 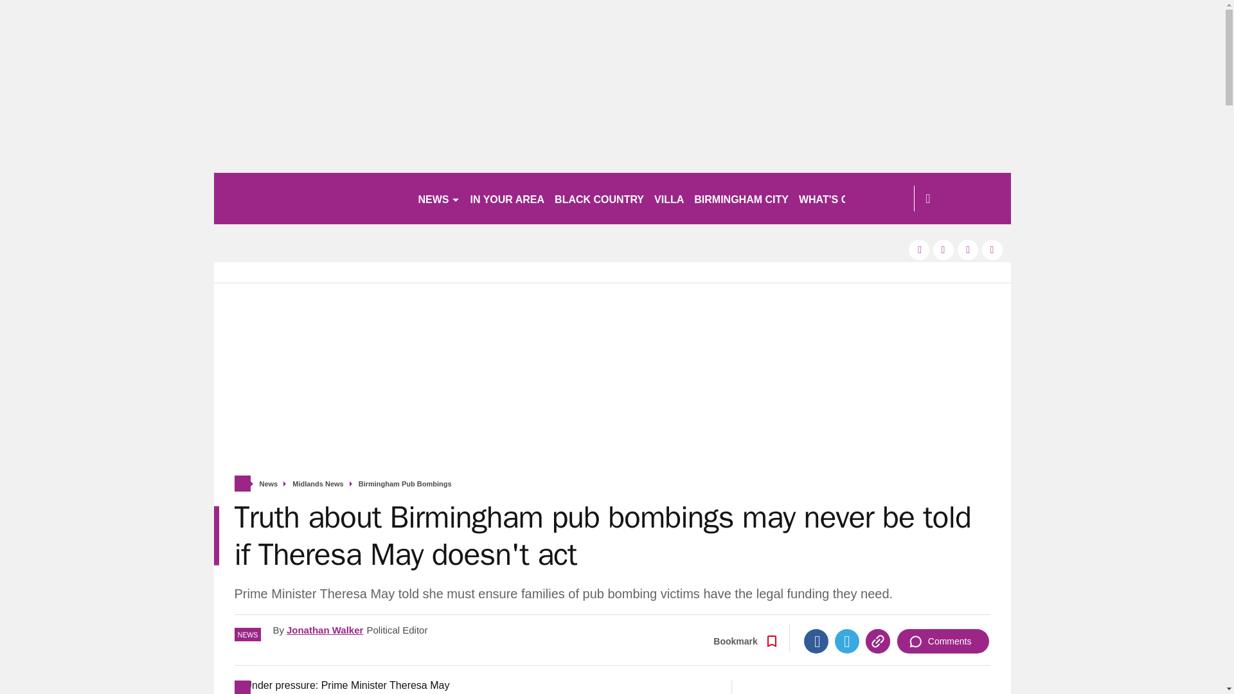 What do you see at coordinates (992, 249) in the screenshot?
I see `instagram` at bounding box center [992, 249].